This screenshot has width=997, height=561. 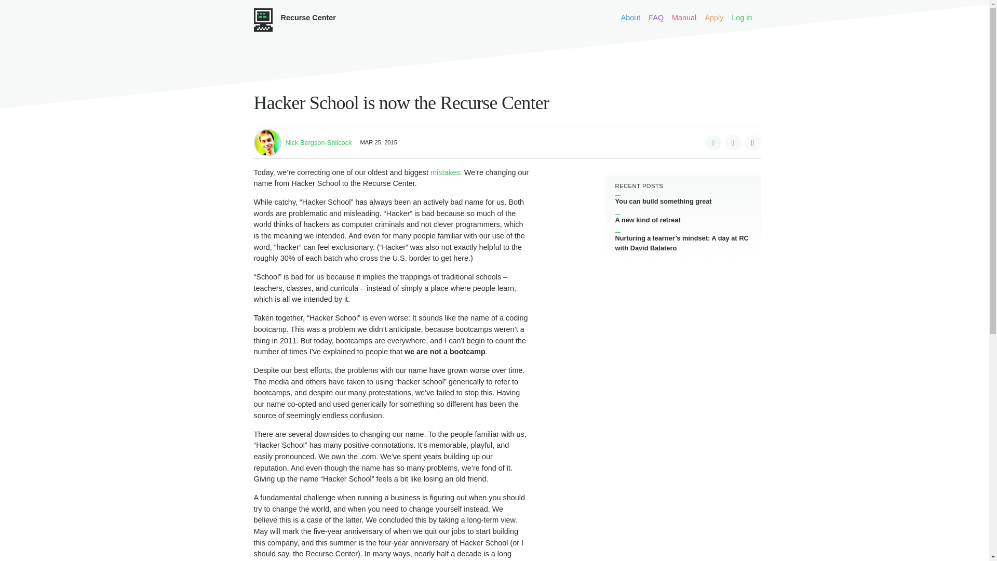 What do you see at coordinates (631, 18) in the screenshot?
I see `About` at bounding box center [631, 18].